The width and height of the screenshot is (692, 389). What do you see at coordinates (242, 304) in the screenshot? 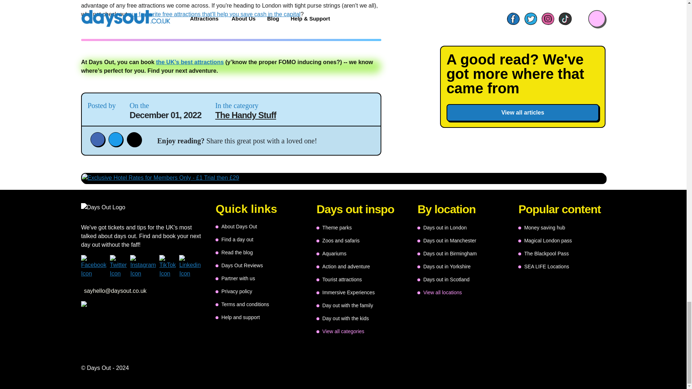
I see `Check our terms and conditions.` at bounding box center [242, 304].